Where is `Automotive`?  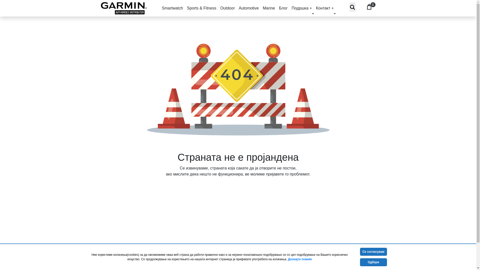 Automotive is located at coordinates (248, 8).